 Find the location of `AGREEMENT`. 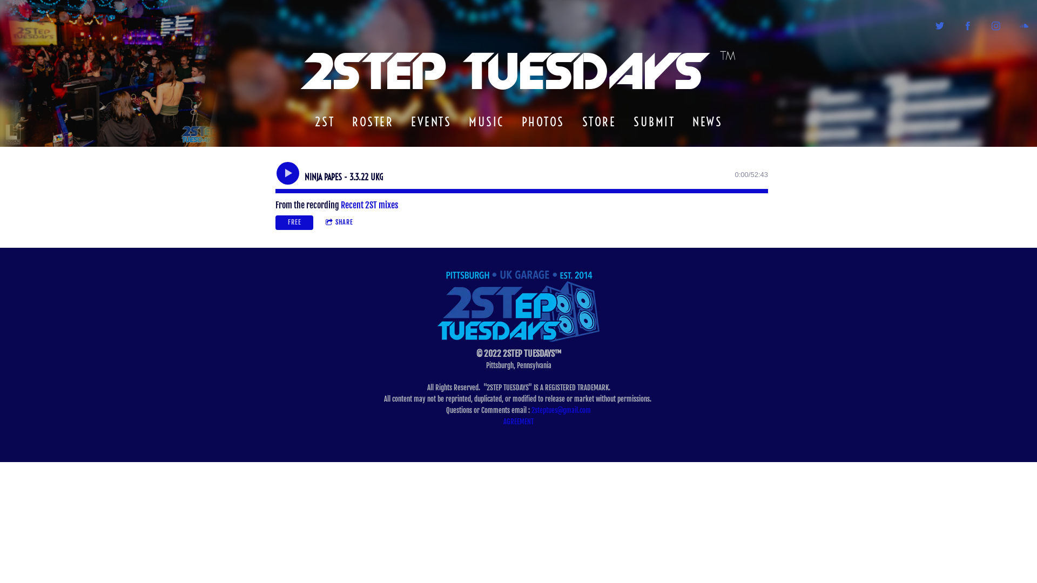

AGREEMENT is located at coordinates (518, 422).